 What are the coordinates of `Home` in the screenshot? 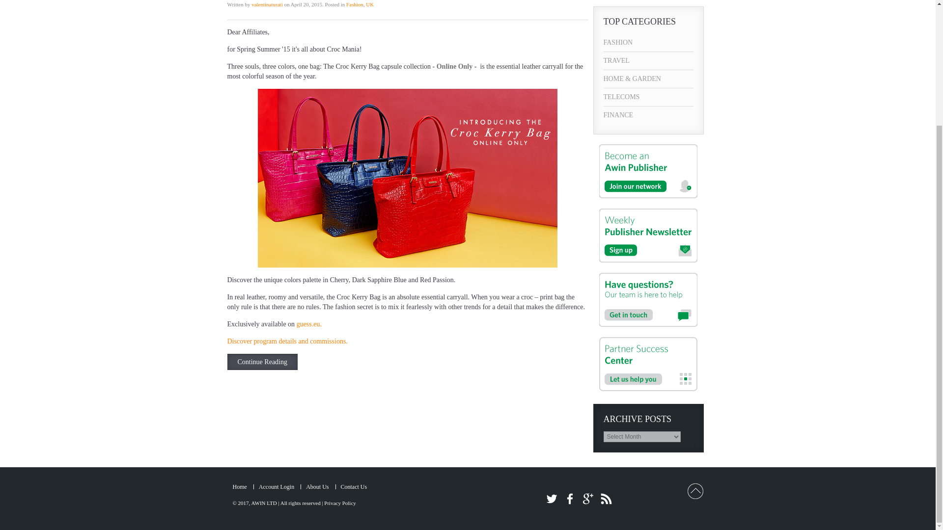 It's located at (240, 487).